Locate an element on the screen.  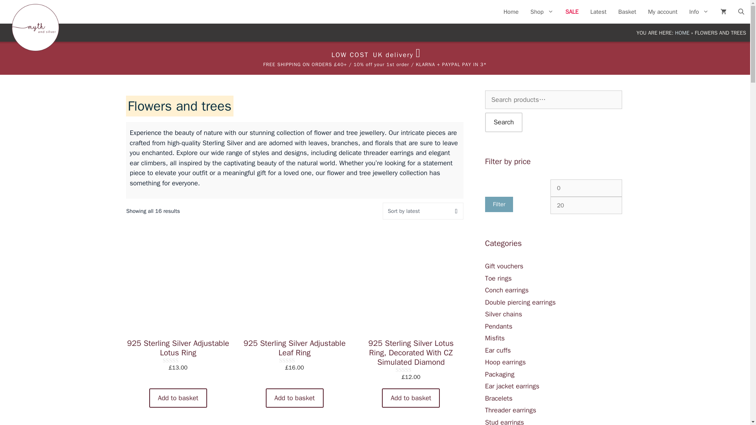
SALE is located at coordinates (572, 12).